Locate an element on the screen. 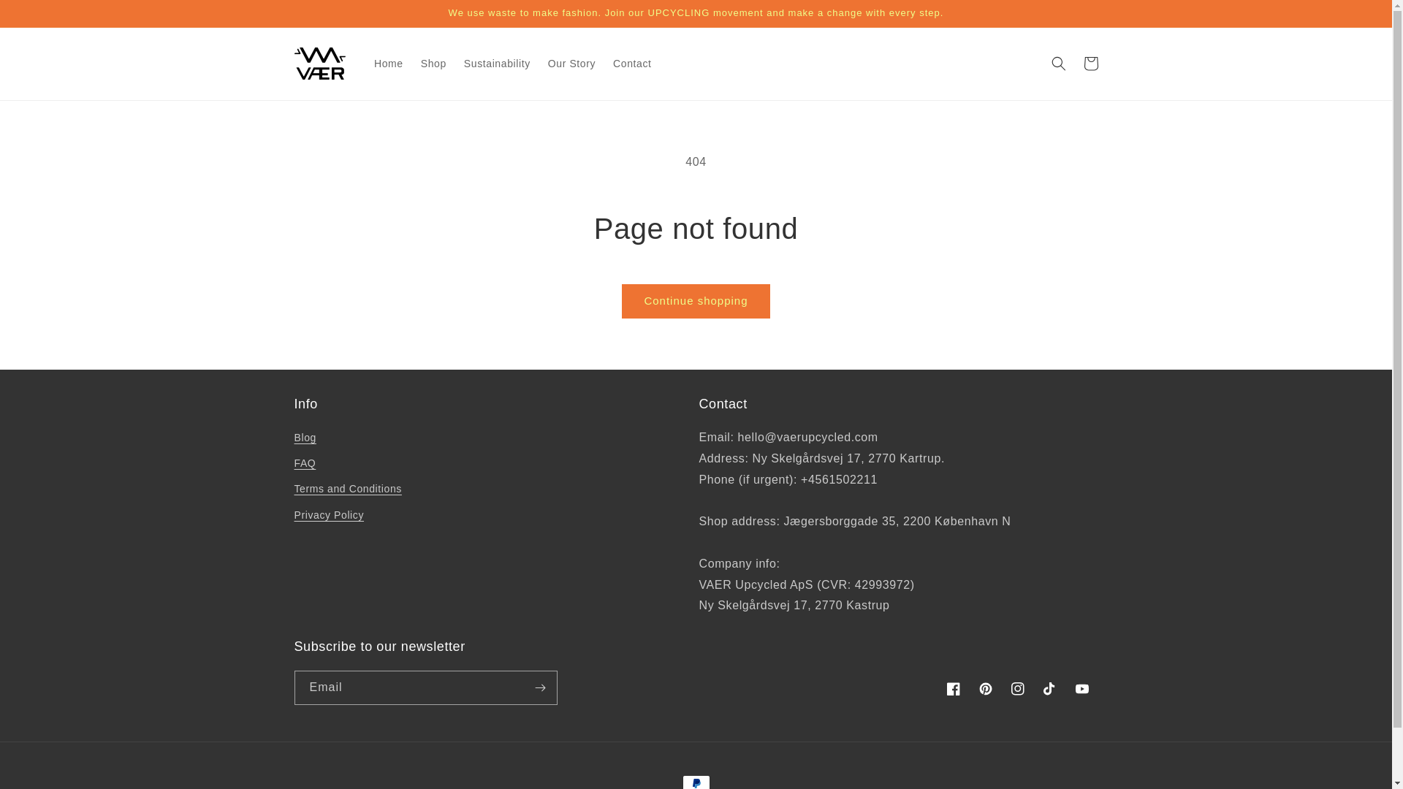  YouTube is located at coordinates (1081, 689).